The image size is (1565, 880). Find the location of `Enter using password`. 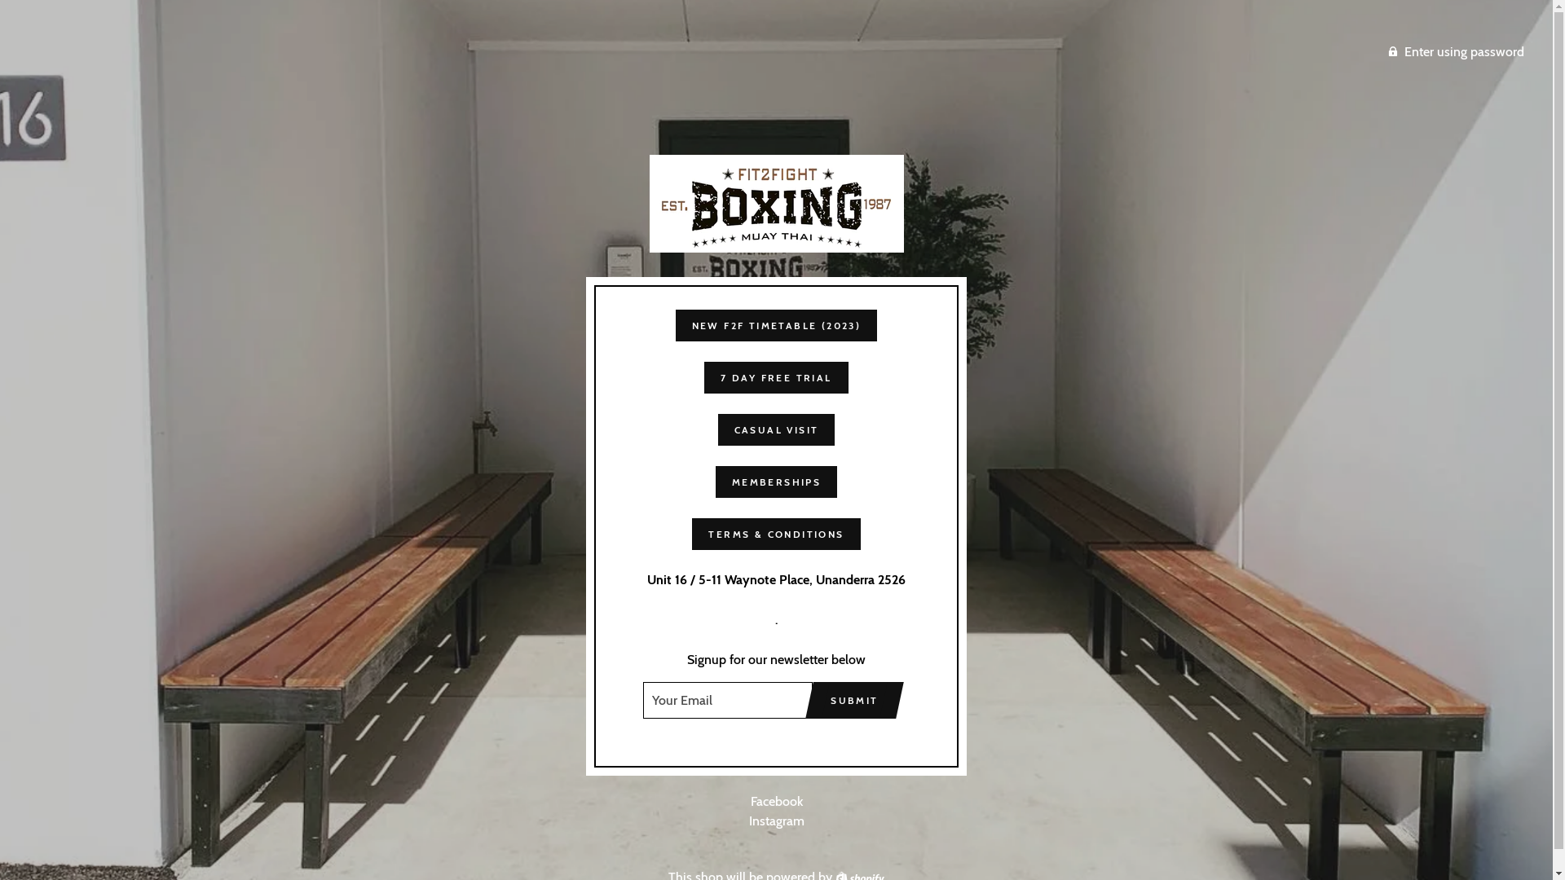

Enter using password is located at coordinates (1456, 52).